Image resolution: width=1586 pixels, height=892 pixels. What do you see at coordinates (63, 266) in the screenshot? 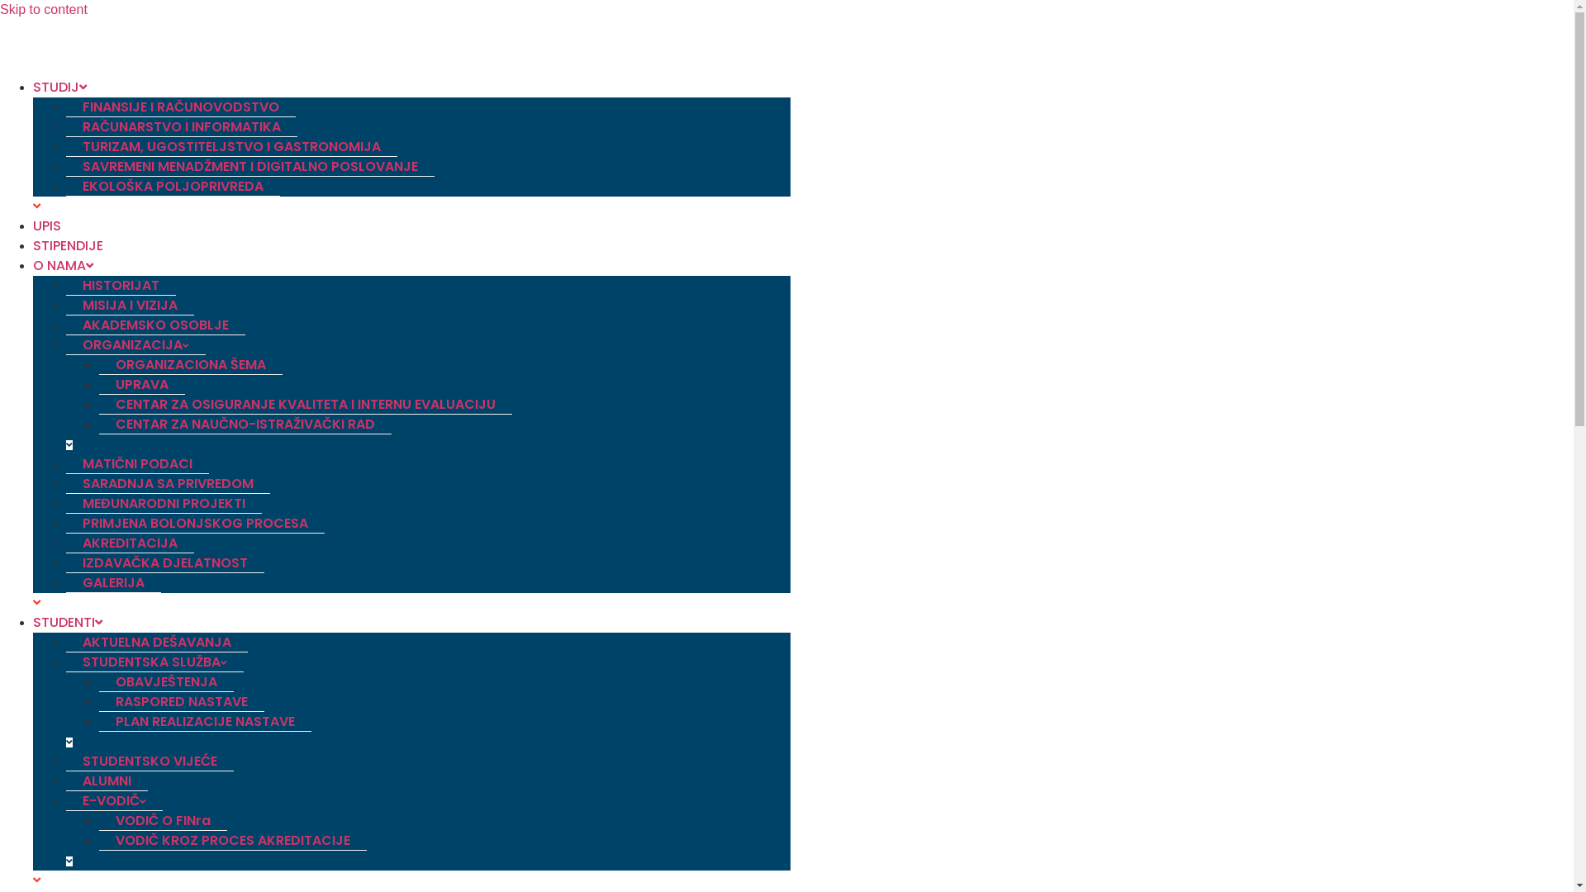
I see `O NAMA` at bounding box center [63, 266].